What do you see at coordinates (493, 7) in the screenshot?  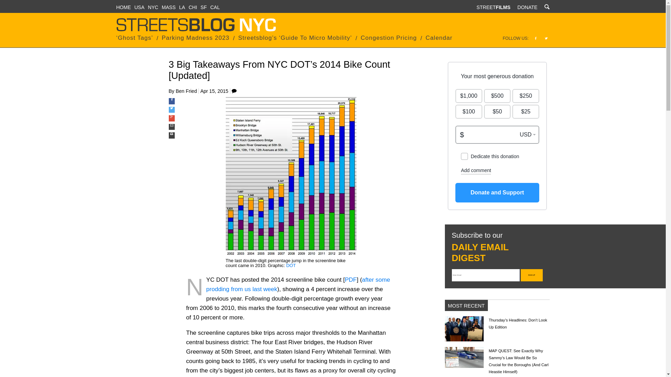 I see `STREETFILMS` at bounding box center [493, 7].